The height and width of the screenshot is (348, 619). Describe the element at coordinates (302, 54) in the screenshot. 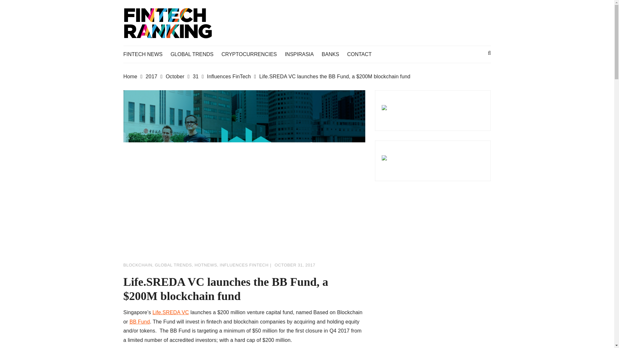

I see `INSPIRASIA` at that location.